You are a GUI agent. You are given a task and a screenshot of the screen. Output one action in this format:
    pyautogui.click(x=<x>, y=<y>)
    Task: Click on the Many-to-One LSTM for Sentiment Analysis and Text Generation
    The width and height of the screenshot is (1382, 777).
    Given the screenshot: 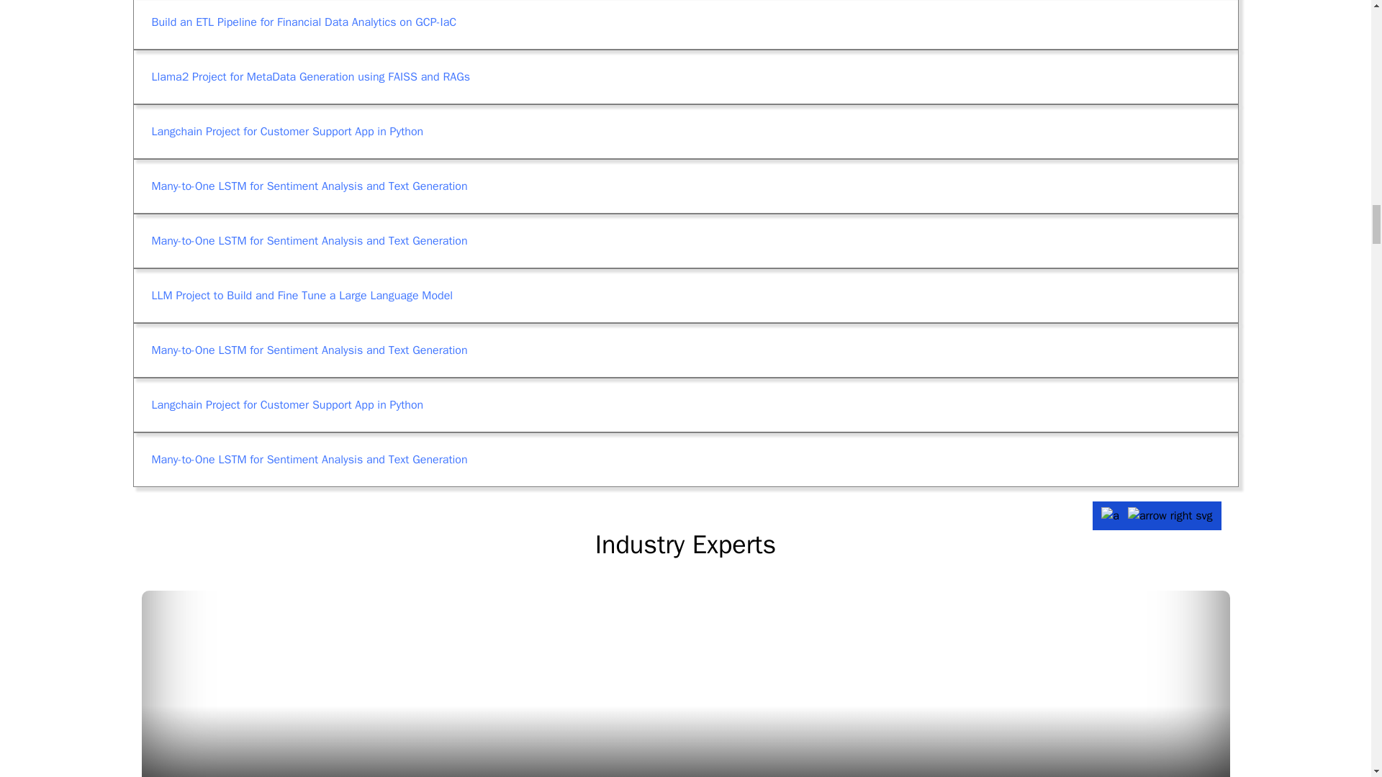 What is the action you would take?
    pyautogui.click(x=685, y=404)
    